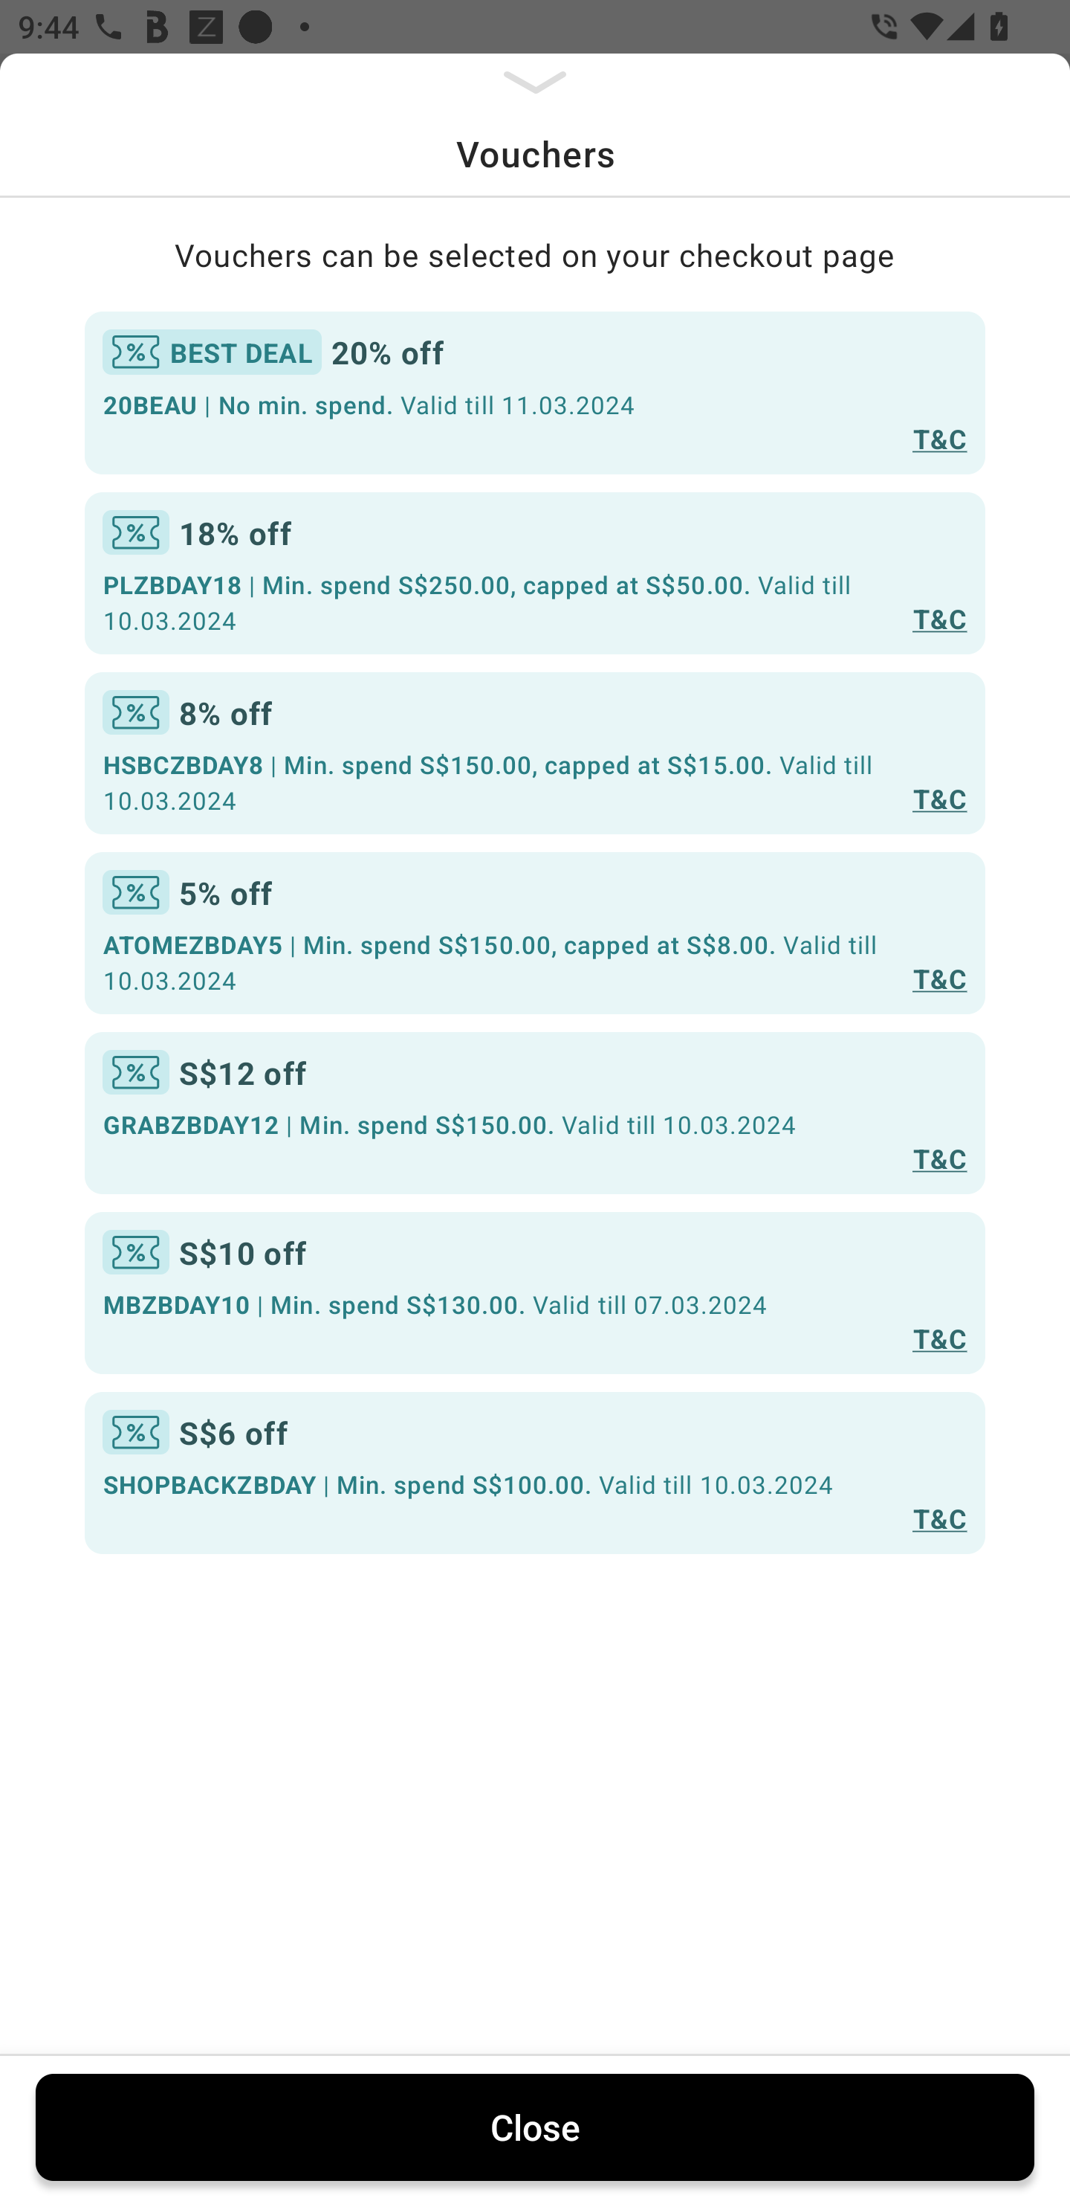 The height and width of the screenshot is (2201, 1070). What do you see at coordinates (939, 619) in the screenshot?
I see `T&C` at bounding box center [939, 619].